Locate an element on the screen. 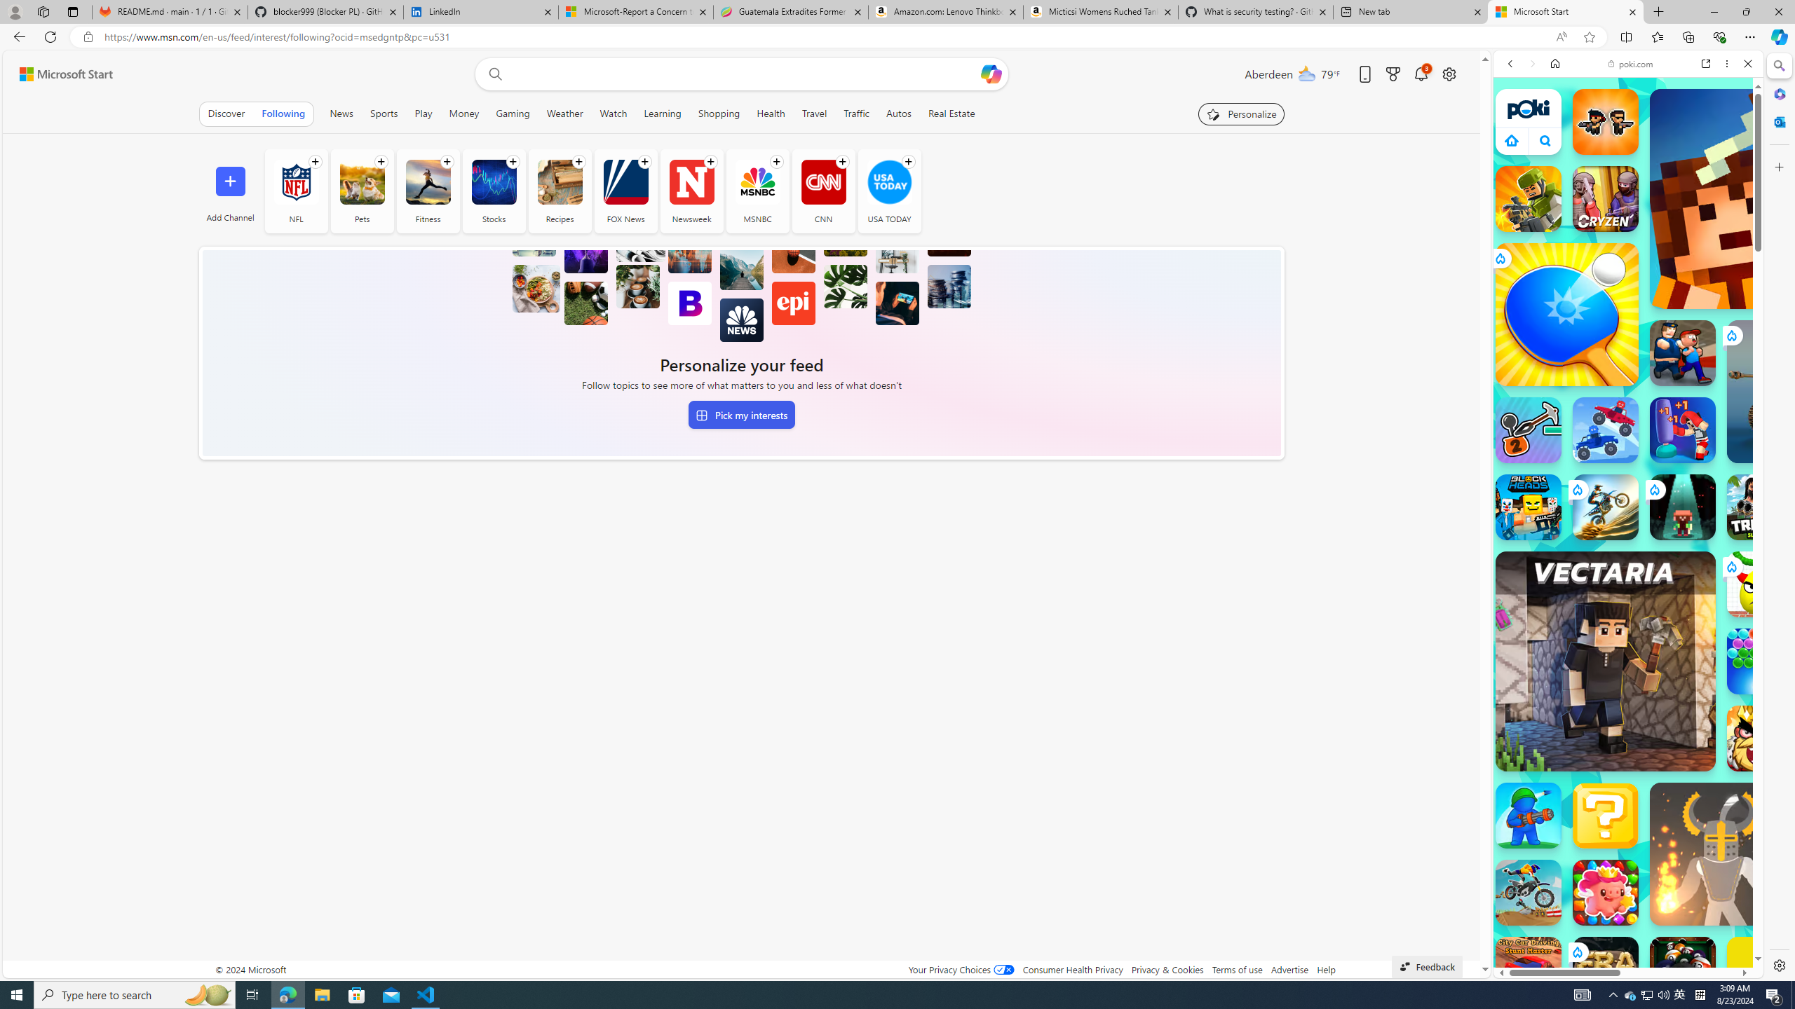 Image resolution: width=1795 pixels, height=1009 pixels. Hills of Steel Hills of Steel poki.com is located at coordinates (1558, 675).